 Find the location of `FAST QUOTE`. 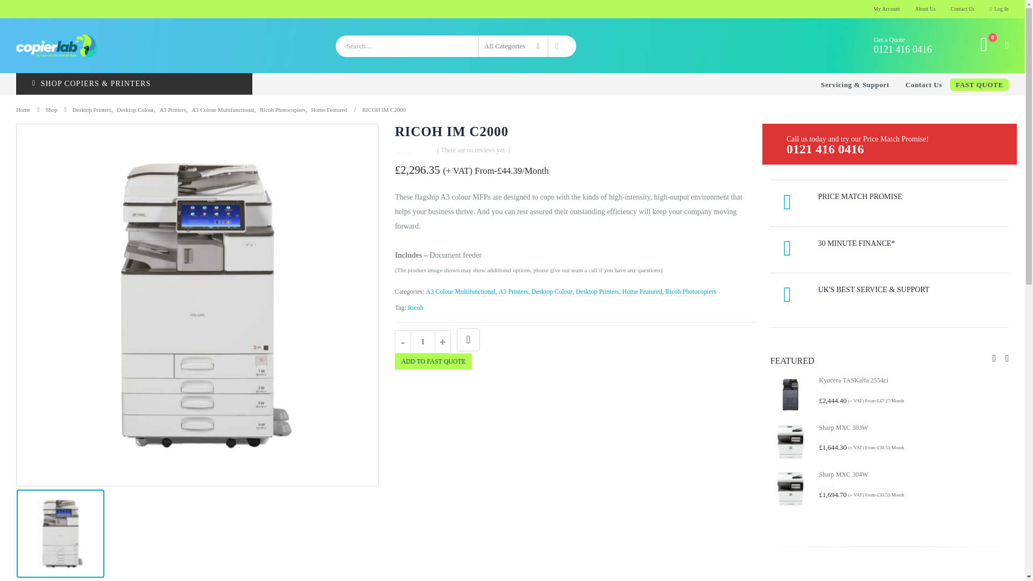

FAST QUOTE is located at coordinates (979, 84).